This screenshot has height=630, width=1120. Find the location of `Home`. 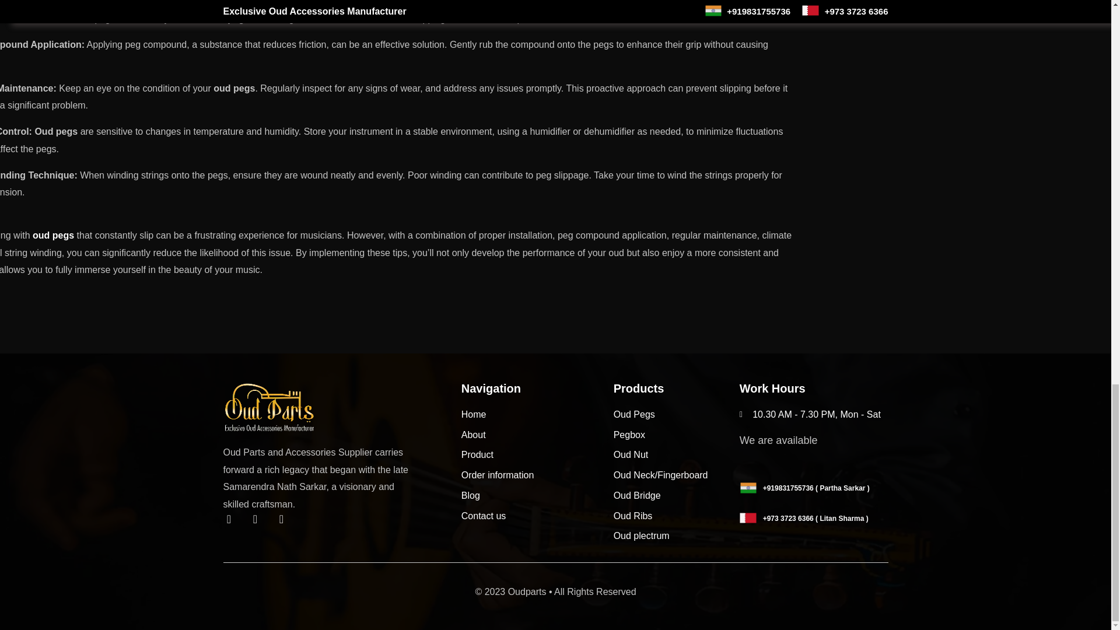

Home is located at coordinates (538, 414).